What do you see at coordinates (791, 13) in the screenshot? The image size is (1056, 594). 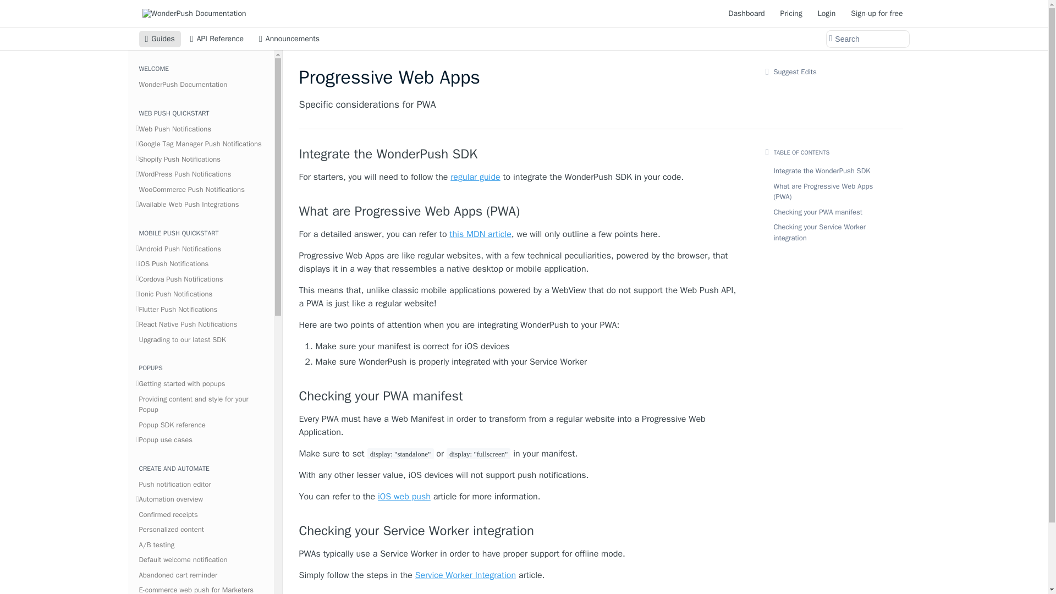 I see `Pricing` at bounding box center [791, 13].